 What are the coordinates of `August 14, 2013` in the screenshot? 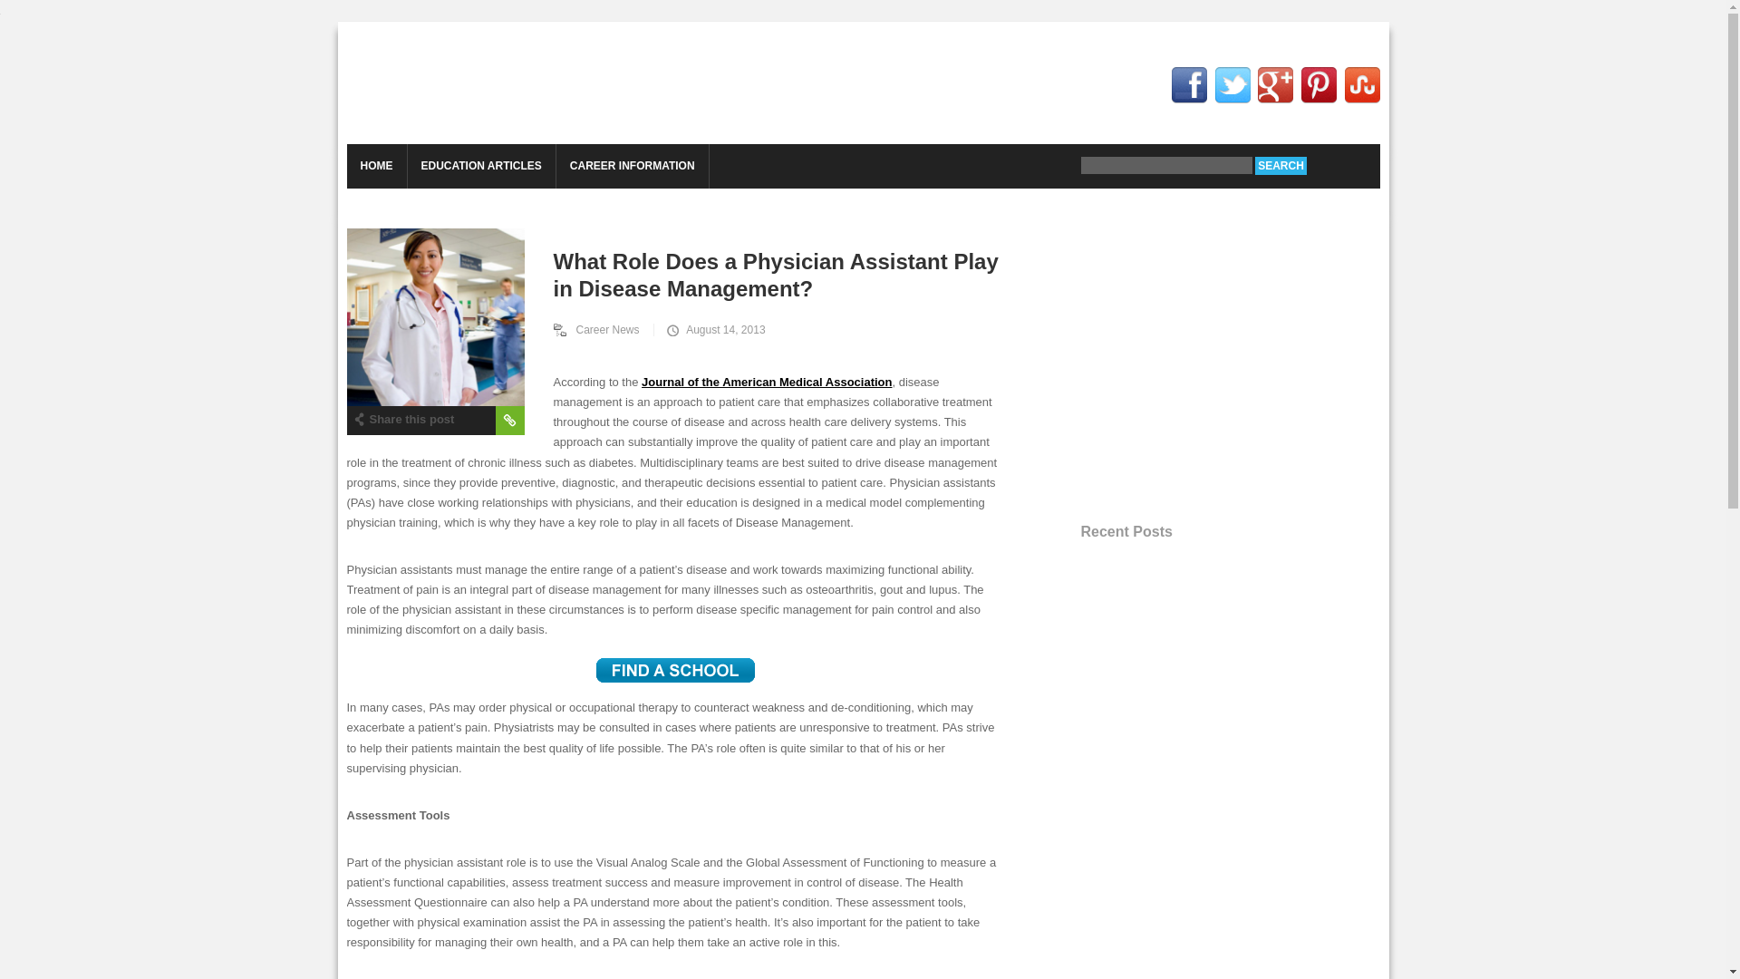 It's located at (714, 330).